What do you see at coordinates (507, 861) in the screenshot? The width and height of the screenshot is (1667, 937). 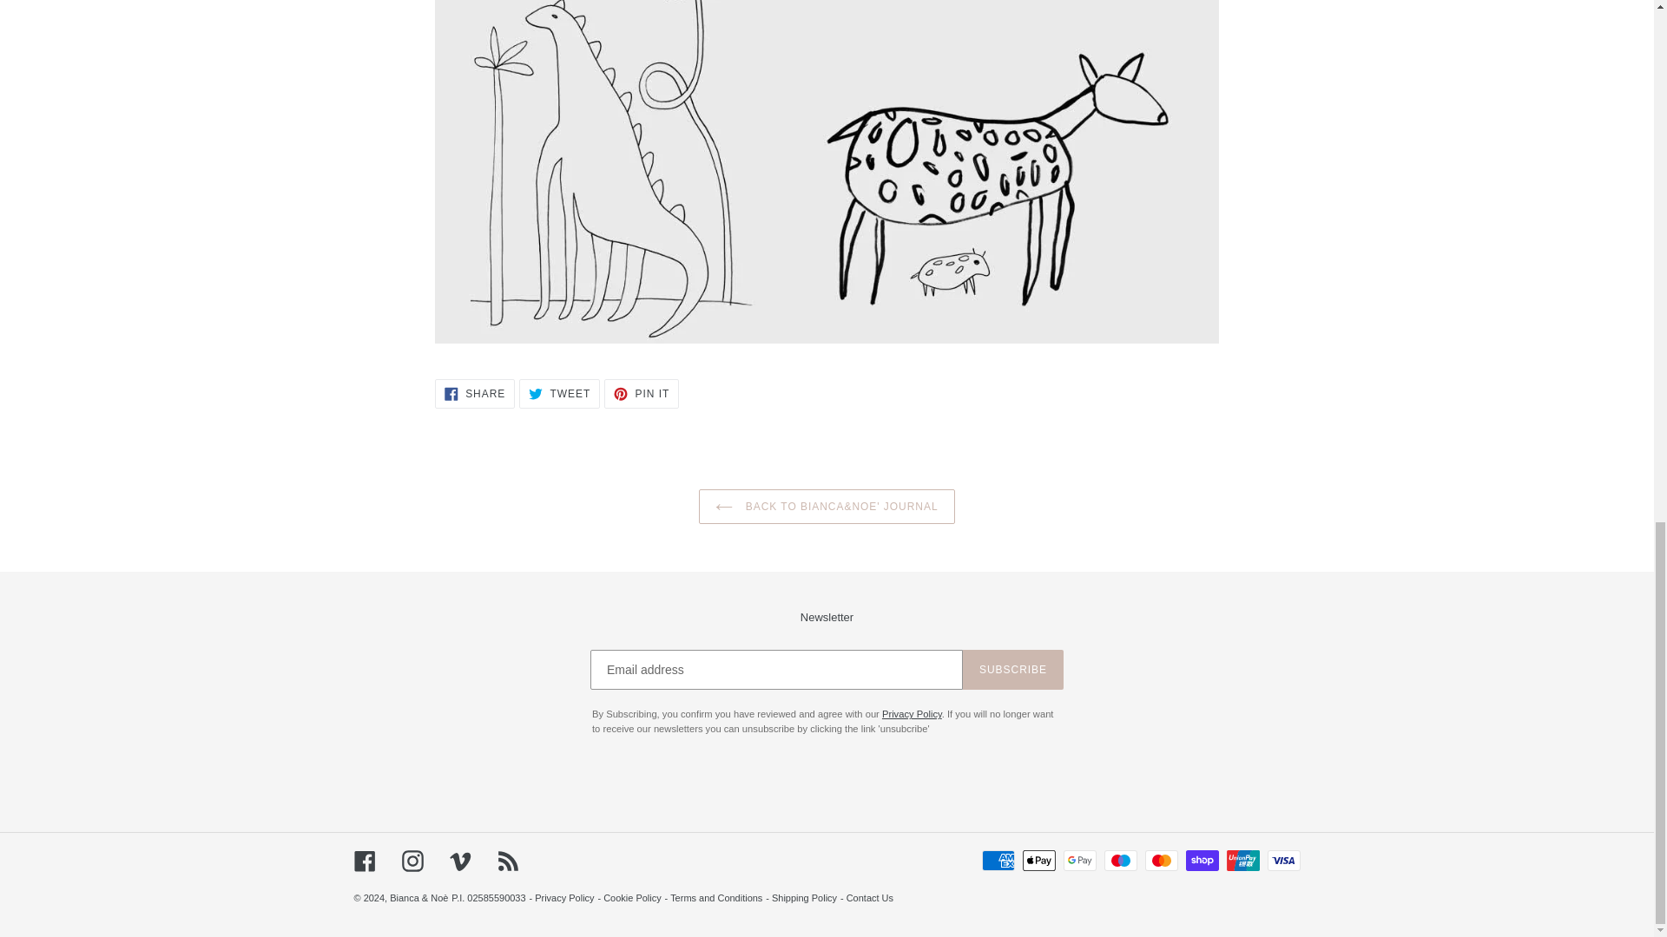 I see `RSS` at bounding box center [507, 861].